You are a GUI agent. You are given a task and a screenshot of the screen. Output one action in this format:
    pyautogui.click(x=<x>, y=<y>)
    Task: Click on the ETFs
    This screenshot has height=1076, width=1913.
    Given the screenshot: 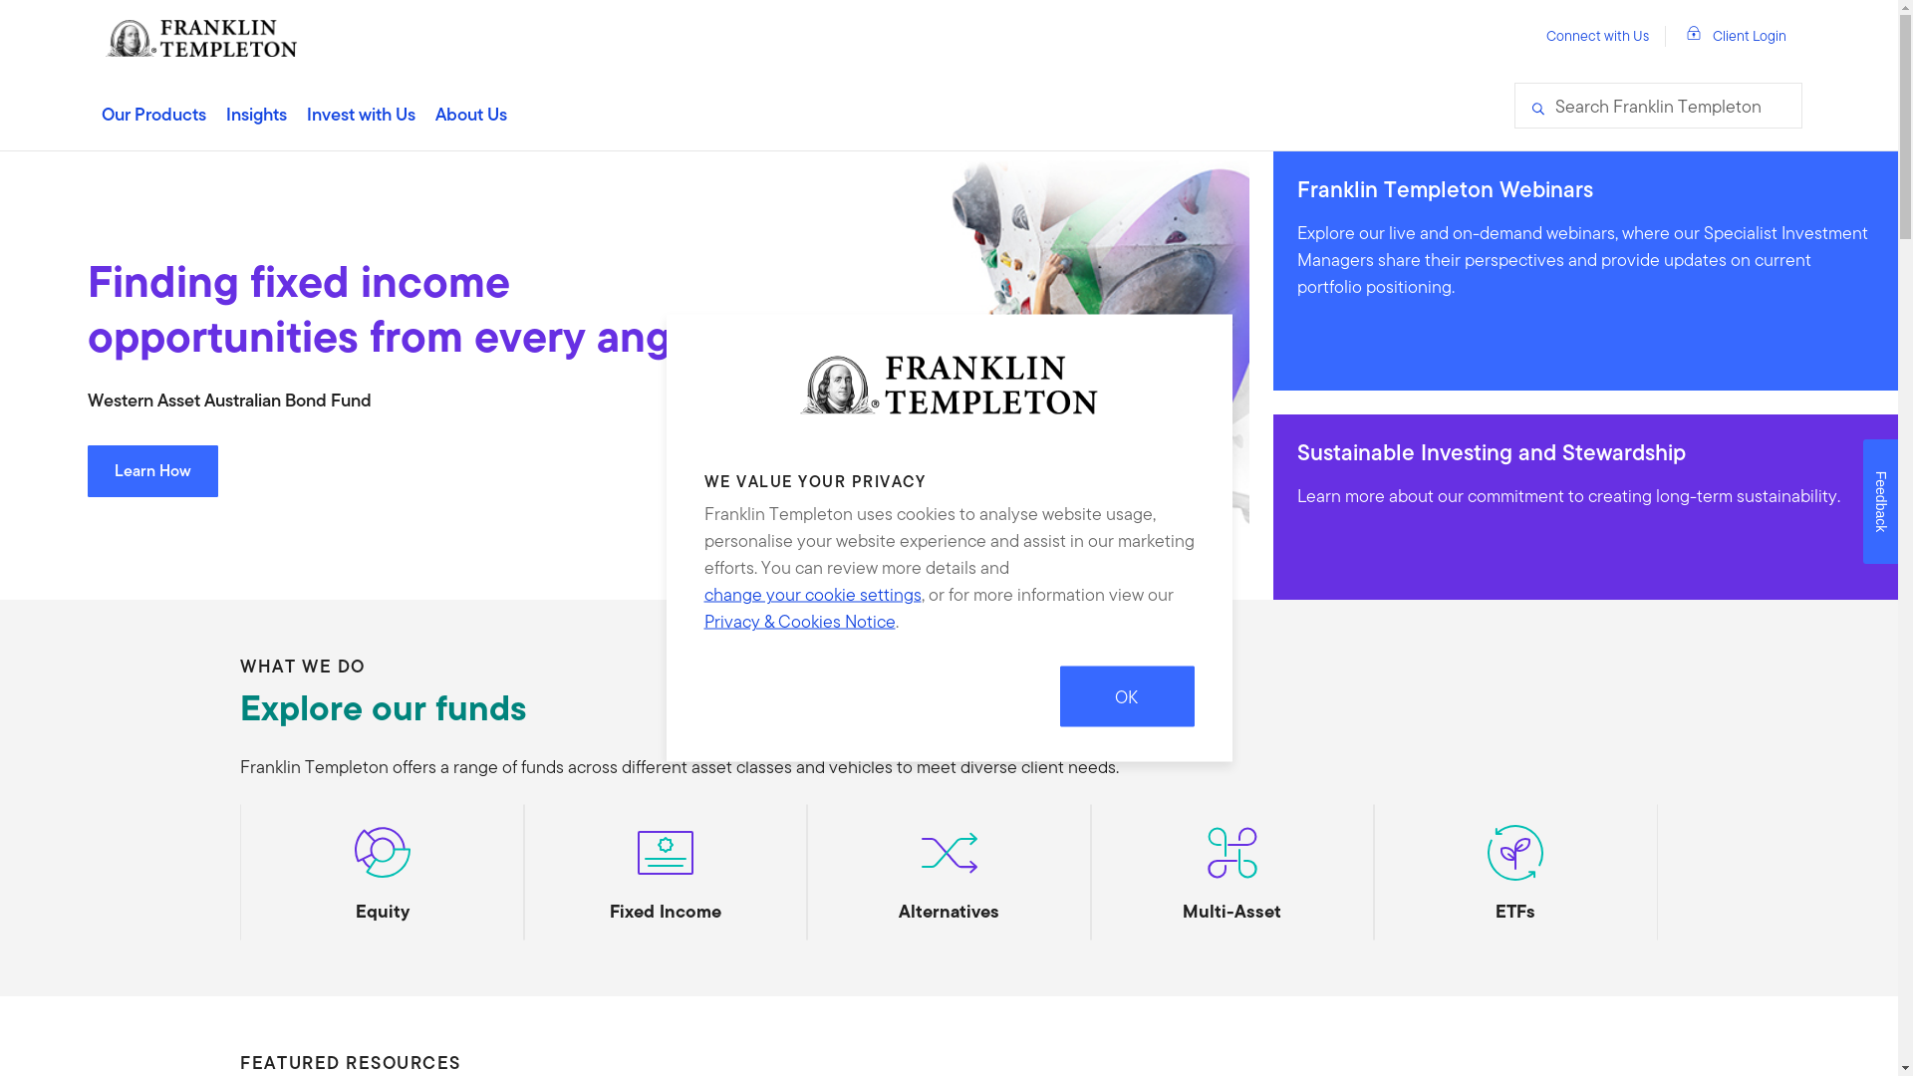 What is the action you would take?
    pyautogui.click(x=1515, y=873)
    